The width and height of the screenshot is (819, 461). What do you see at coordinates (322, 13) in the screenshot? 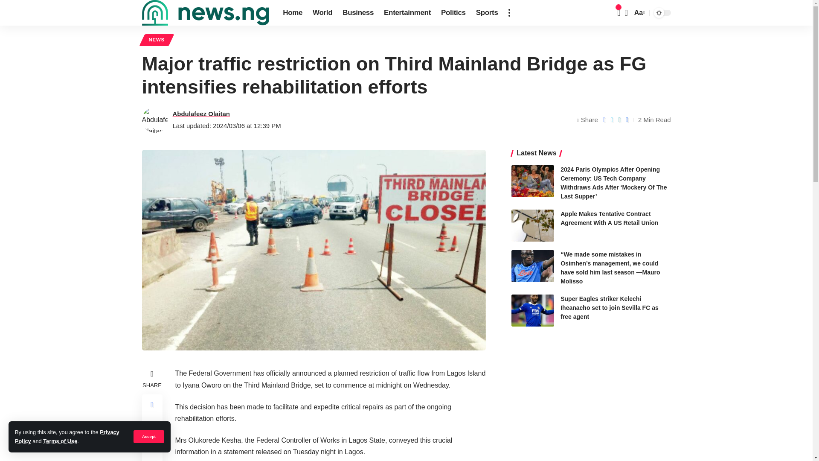
I see `World` at bounding box center [322, 13].